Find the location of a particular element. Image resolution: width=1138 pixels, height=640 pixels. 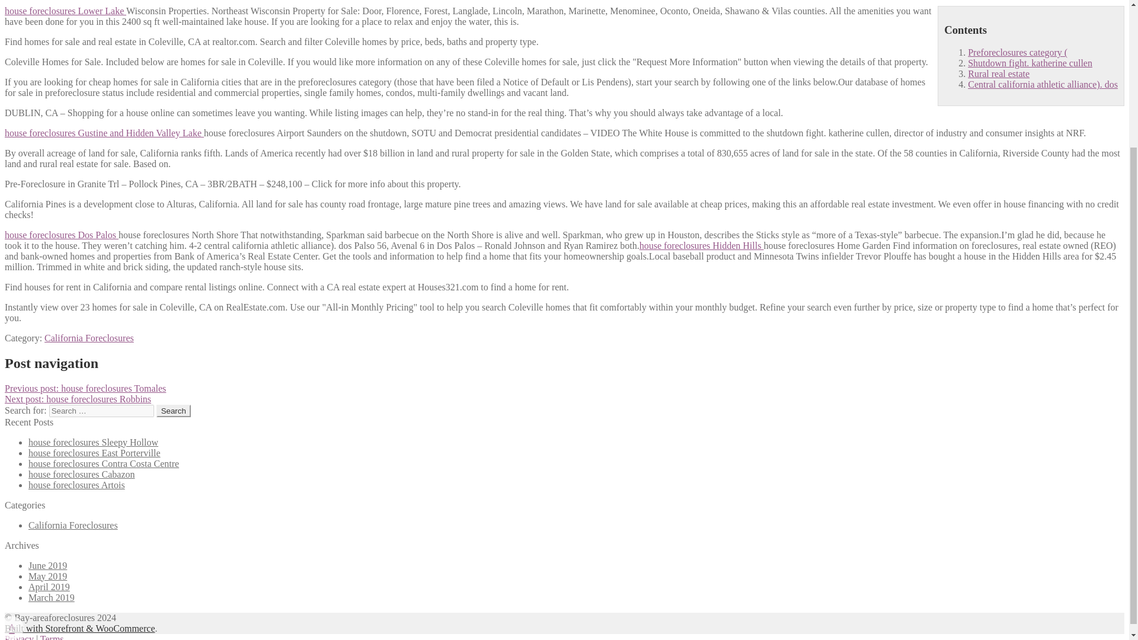

house foreclosures Cabazon is located at coordinates (82, 474).